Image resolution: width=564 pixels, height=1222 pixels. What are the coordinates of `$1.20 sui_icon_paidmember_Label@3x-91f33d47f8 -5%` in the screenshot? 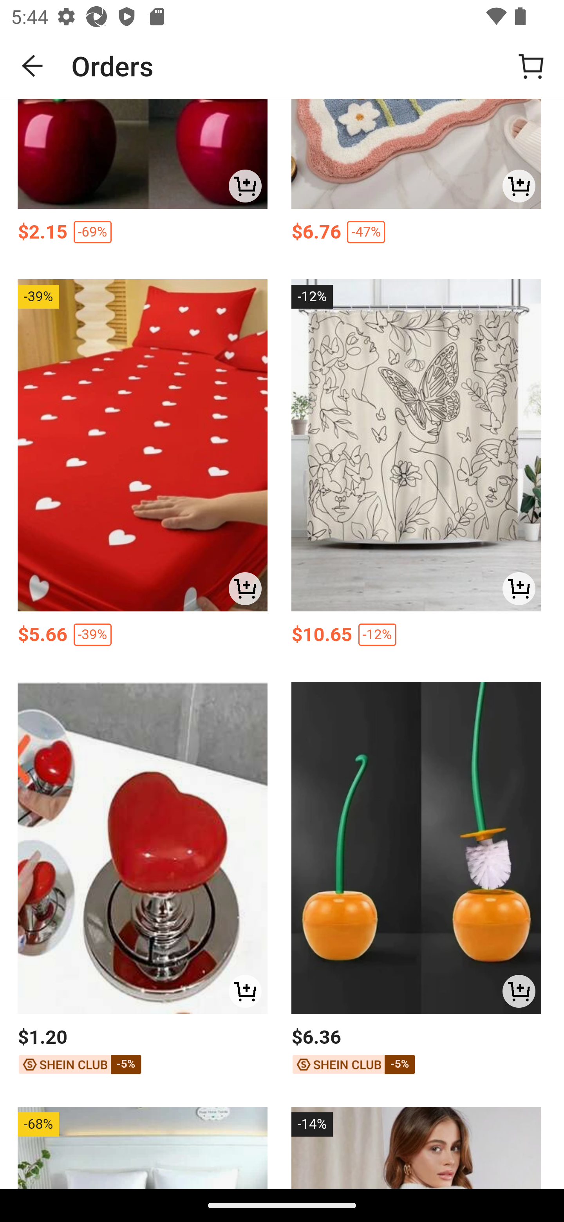 It's located at (142, 1052).